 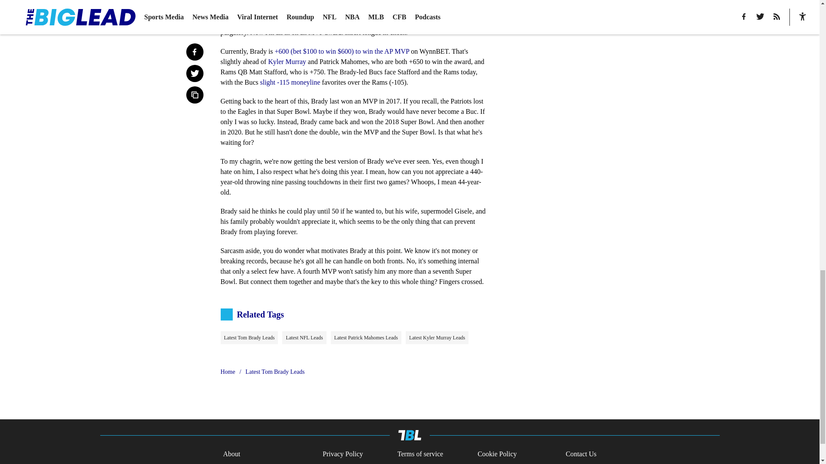 What do you see at coordinates (287, 62) in the screenshot?
I see `Kyler Murray` at bounding box center [287, 62].